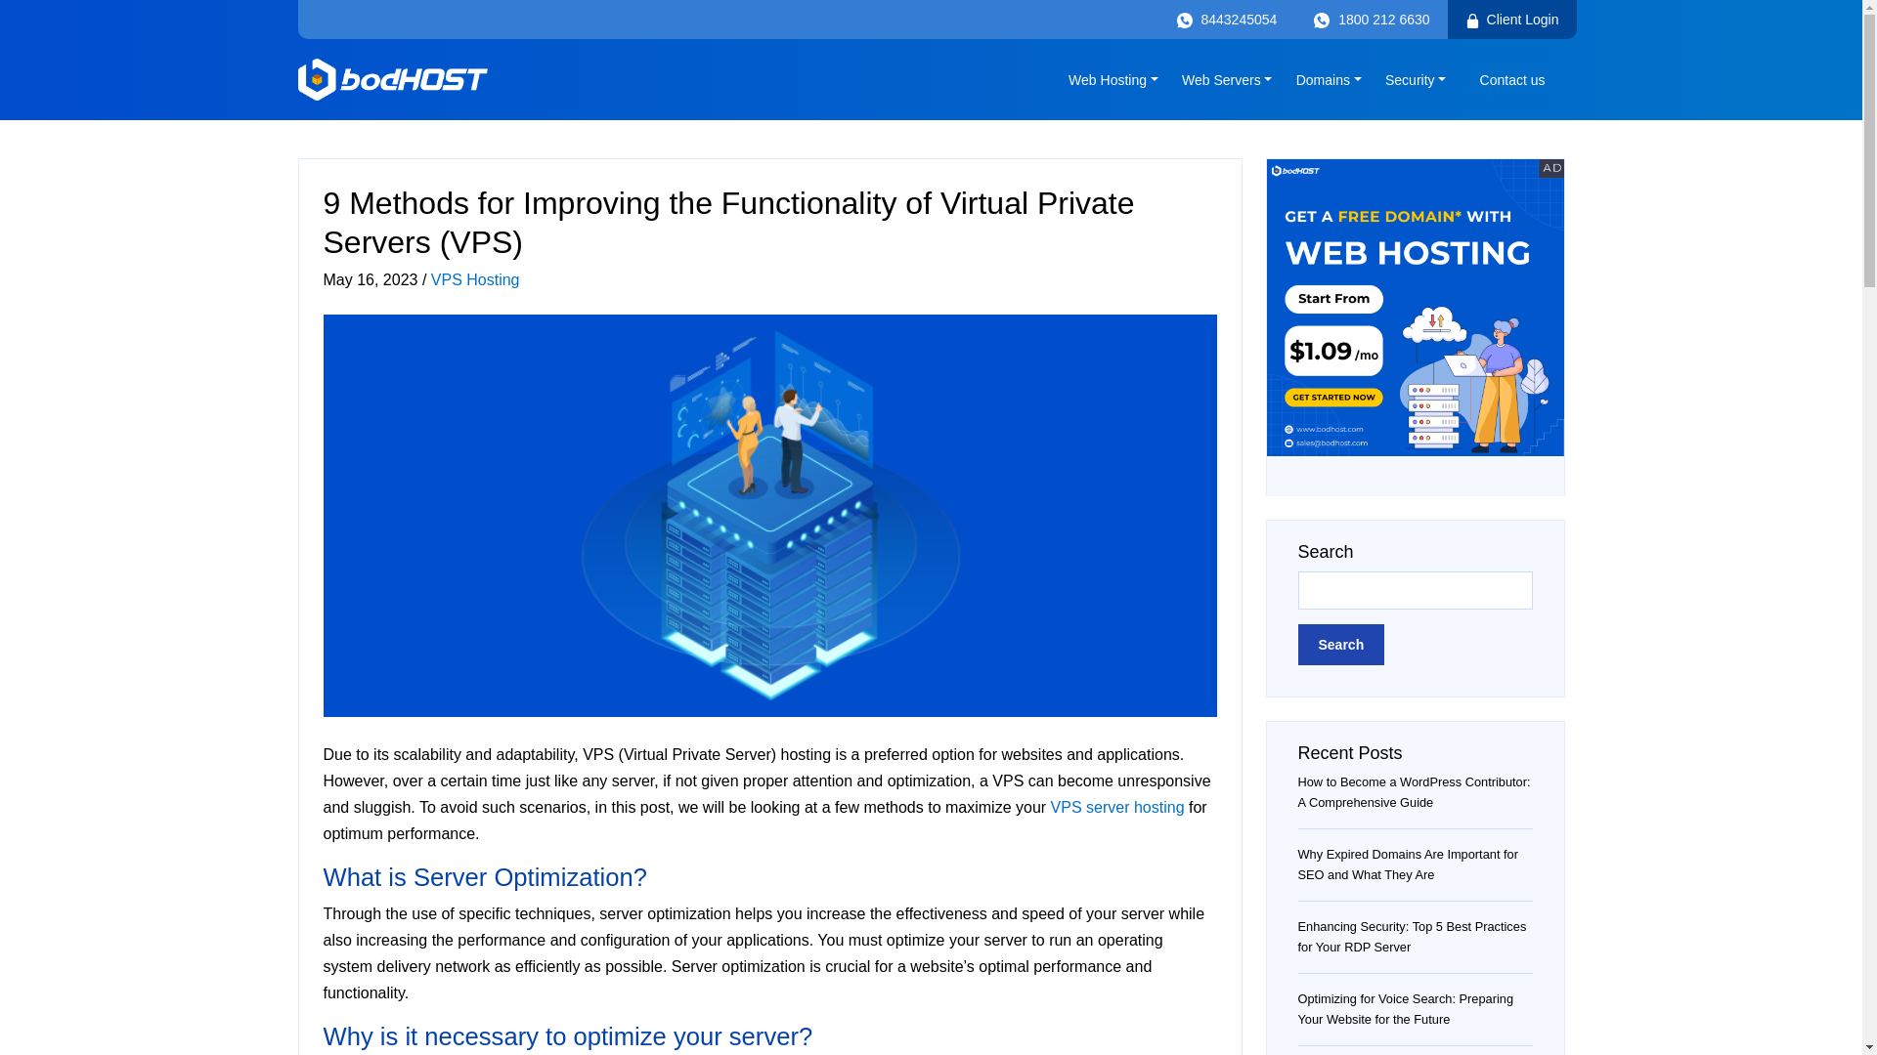 The height and width of the screenshot is (1055, 1877). Describe the element at coordinates (1413, 936) in the screenshot. I see `Enhancing Security: Top 5 Best Practices for Your RDP Server` at that location.